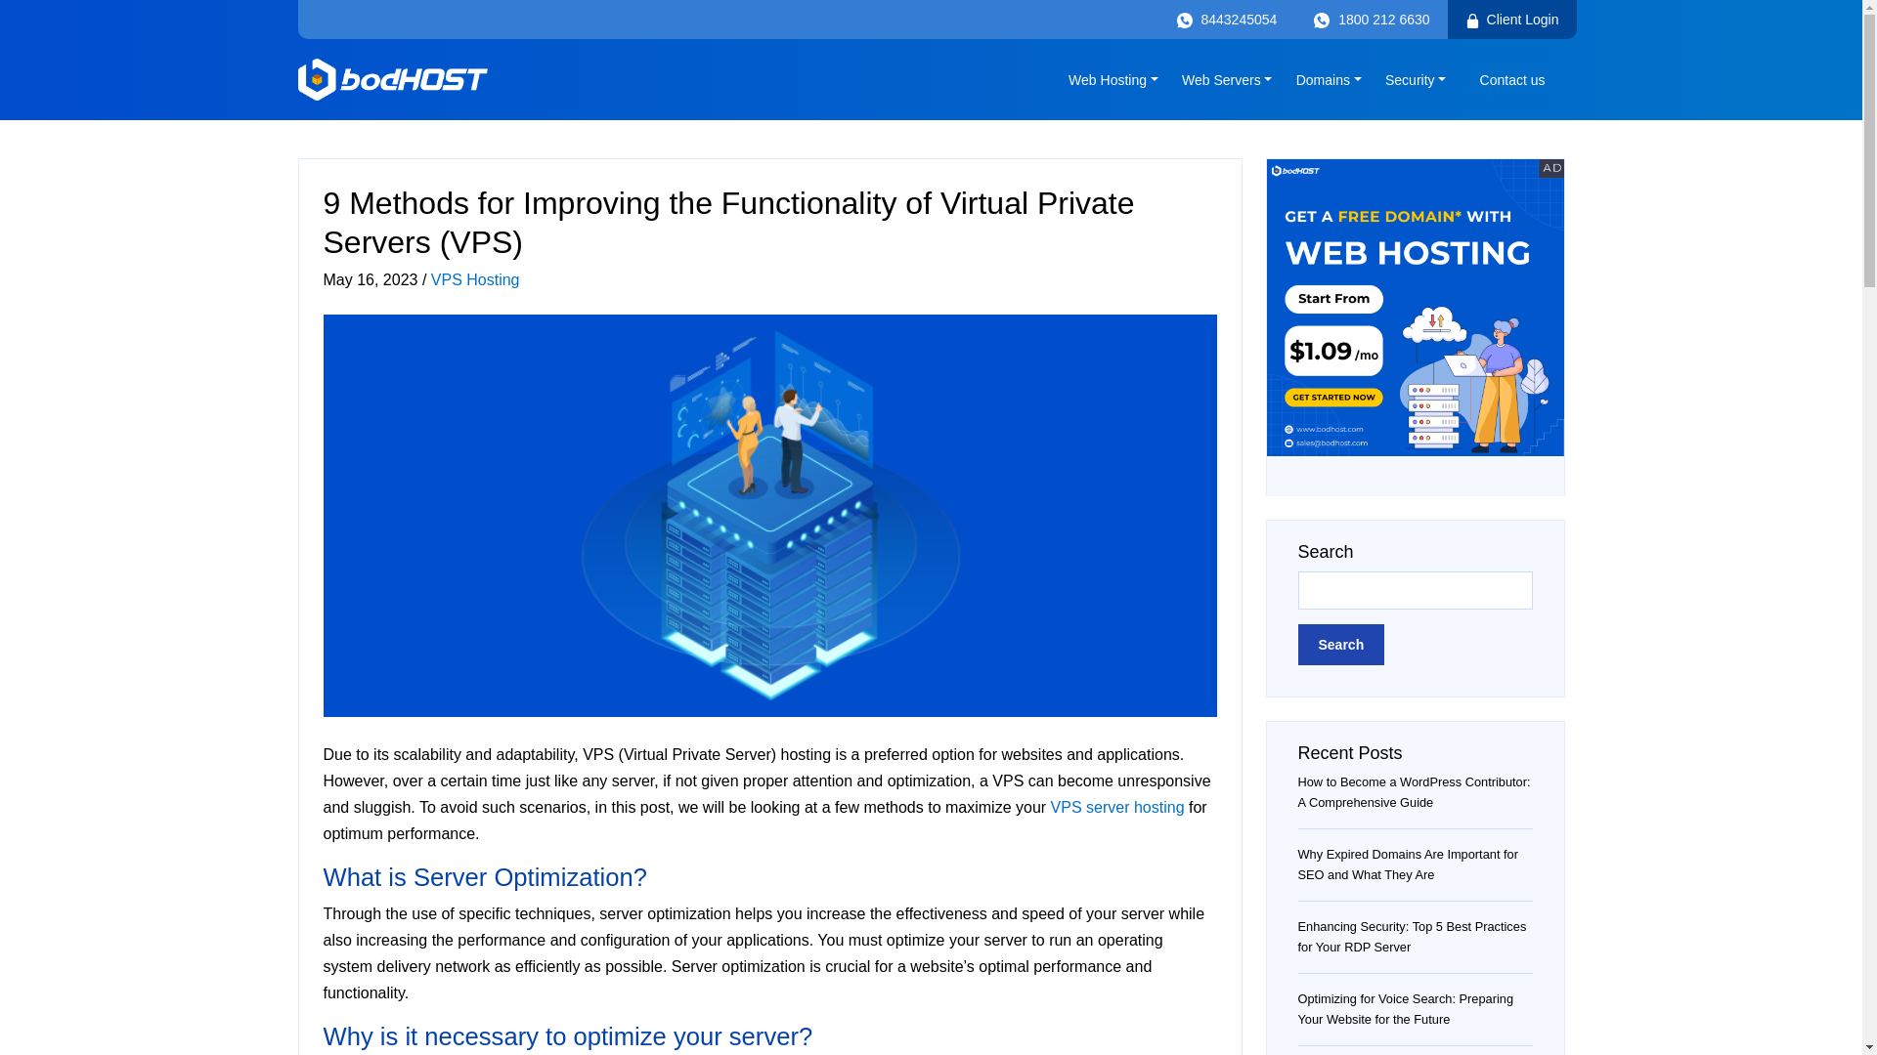 The height and width of the screenshot is (1055, 1877). Describe the element at coordinates (1413, 936) in the screenshot. I see `Enhancing Security: Top 5 Best Practices for Your RDP Server` at that location.